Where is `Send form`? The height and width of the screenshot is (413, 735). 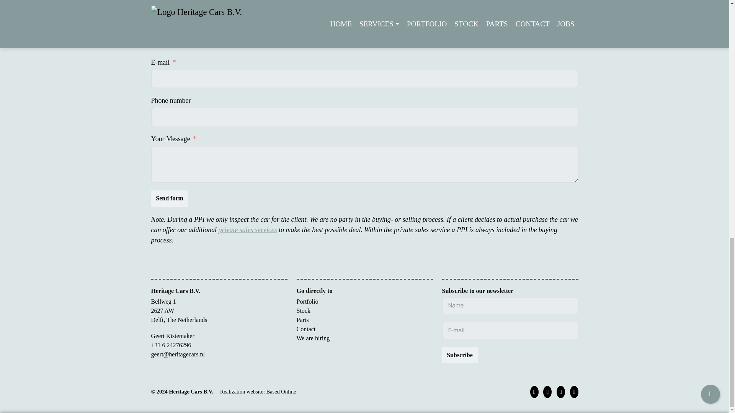
Send form is located at coordinates (169, 198).